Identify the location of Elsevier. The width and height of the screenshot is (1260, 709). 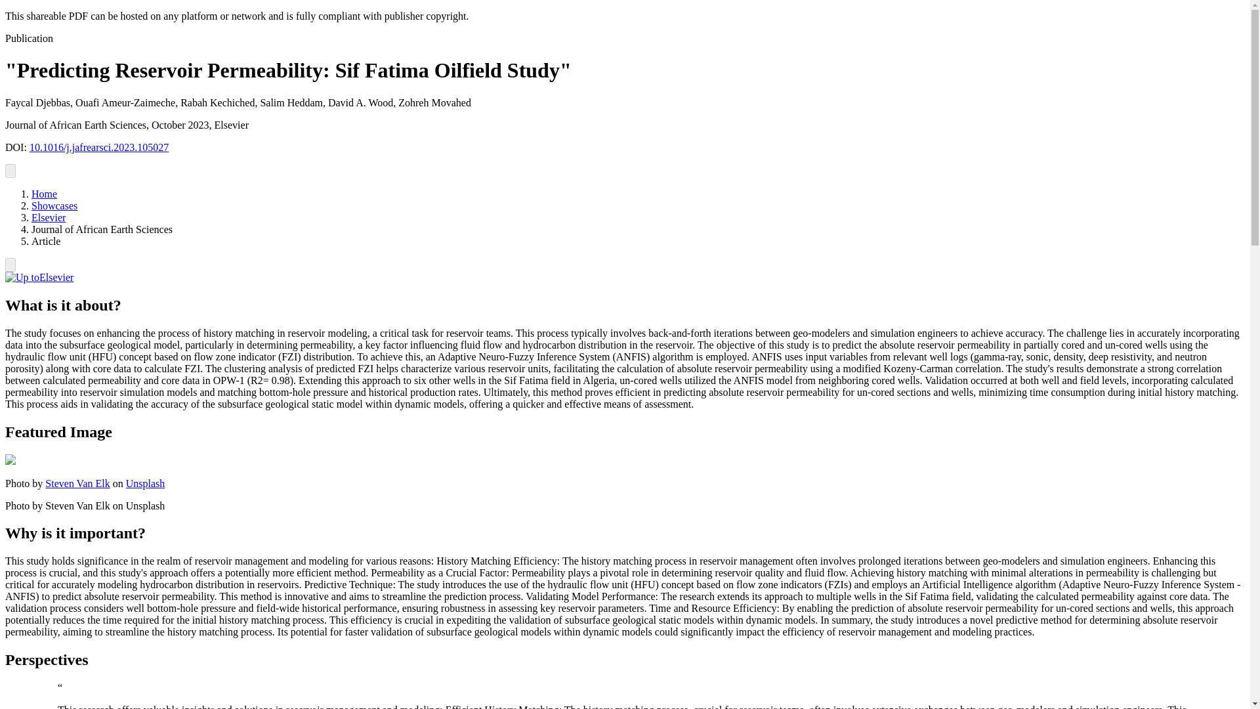
(39, 277).